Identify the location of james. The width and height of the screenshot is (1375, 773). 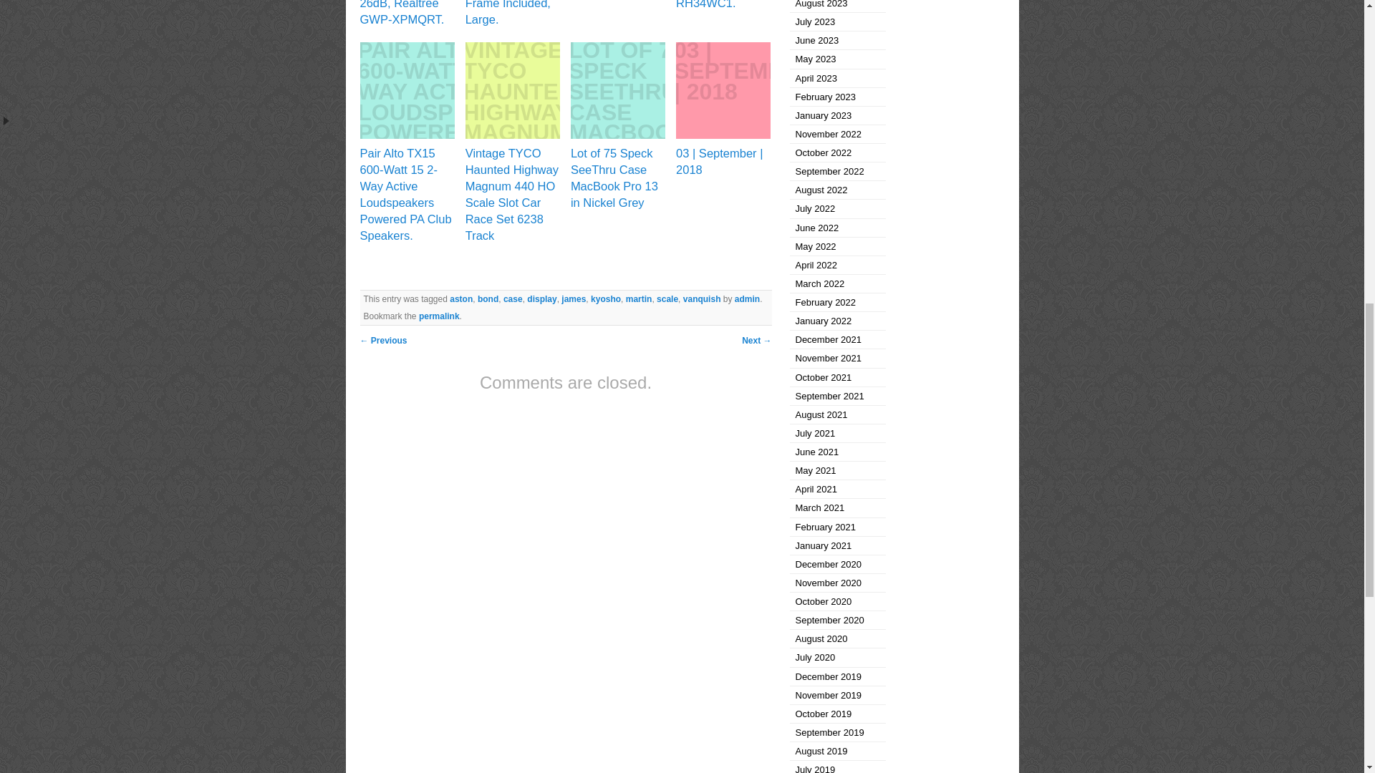
(573, 299).